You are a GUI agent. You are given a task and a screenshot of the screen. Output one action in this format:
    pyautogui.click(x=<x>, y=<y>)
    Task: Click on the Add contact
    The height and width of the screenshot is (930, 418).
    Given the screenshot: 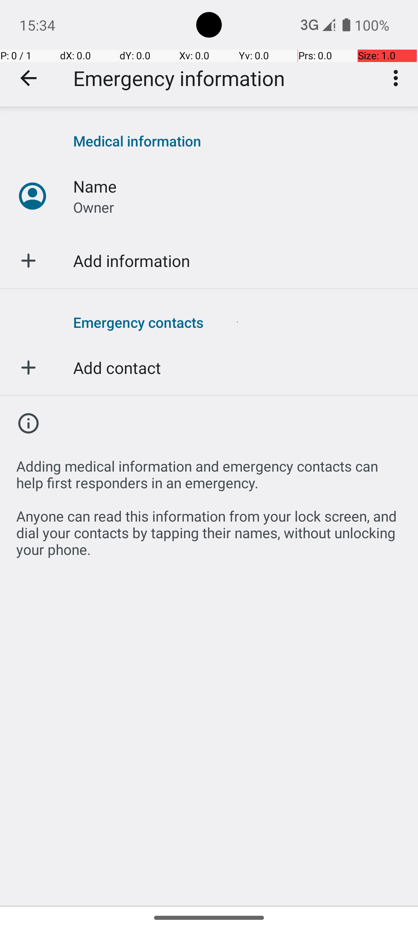 What is the action you would take?
    pyautogui.click(x=117, y=367)
    